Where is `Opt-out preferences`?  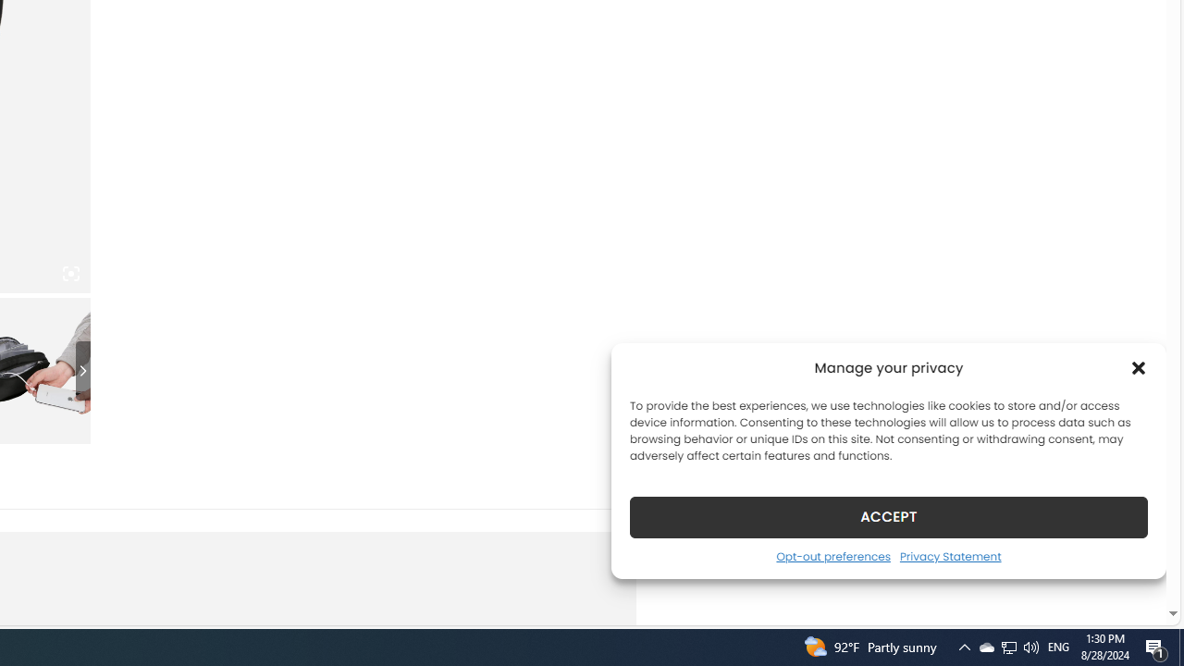 Opt-out preferences is located at coordinates (832, 556).